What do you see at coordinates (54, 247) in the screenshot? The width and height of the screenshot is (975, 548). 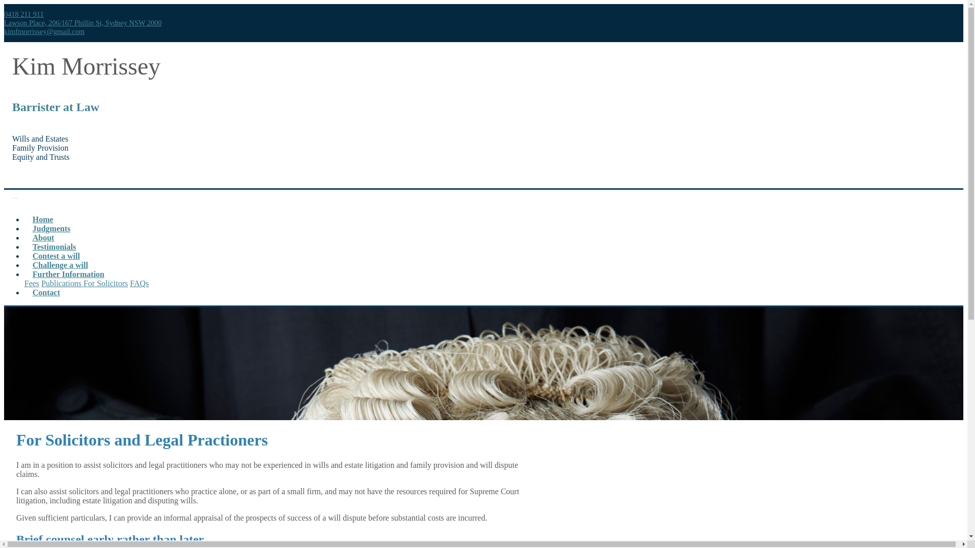 I see `Testimonials` at bounding box center [54, 247].